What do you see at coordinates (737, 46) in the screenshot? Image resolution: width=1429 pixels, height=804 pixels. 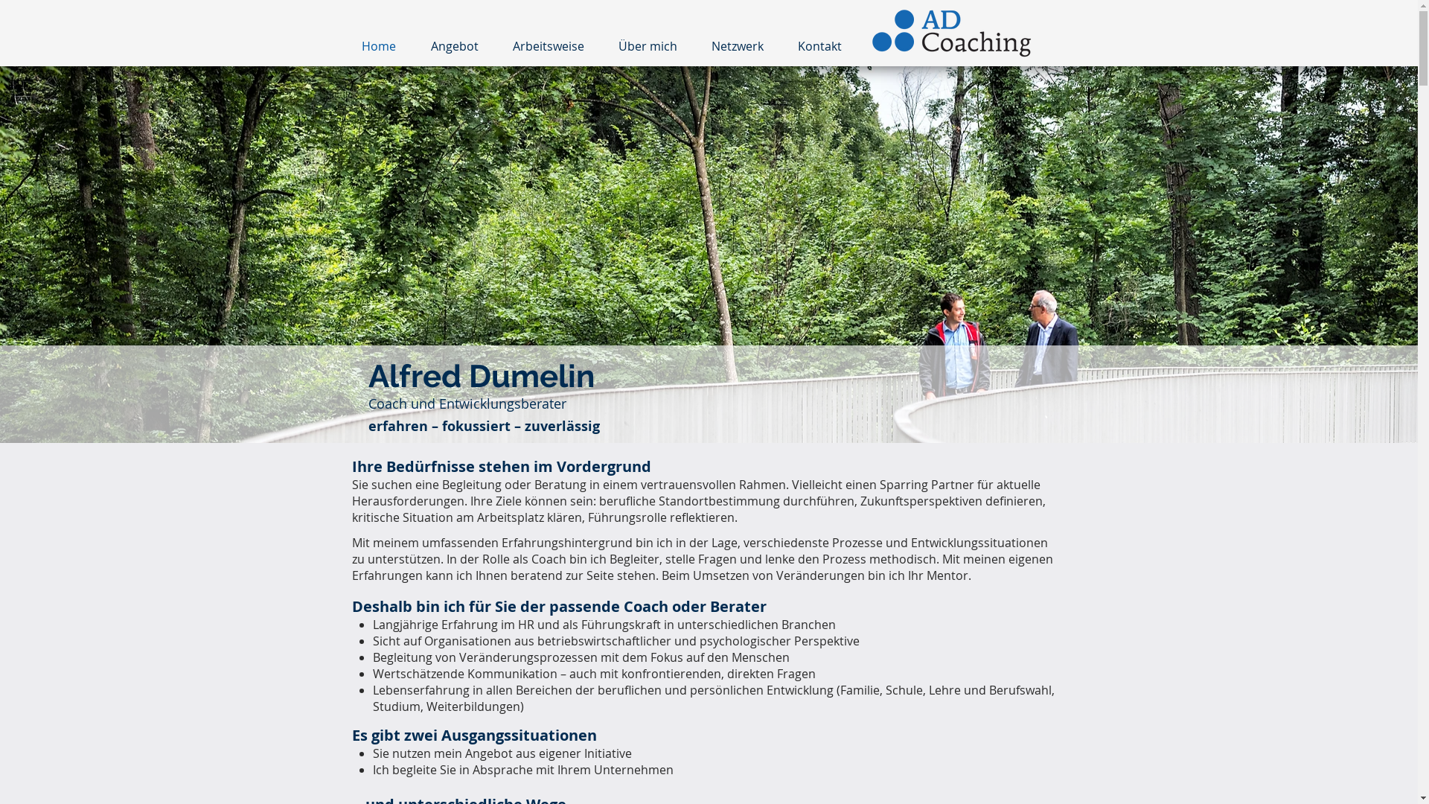 I see `Netzwerk` at bounding box center [737, 46].